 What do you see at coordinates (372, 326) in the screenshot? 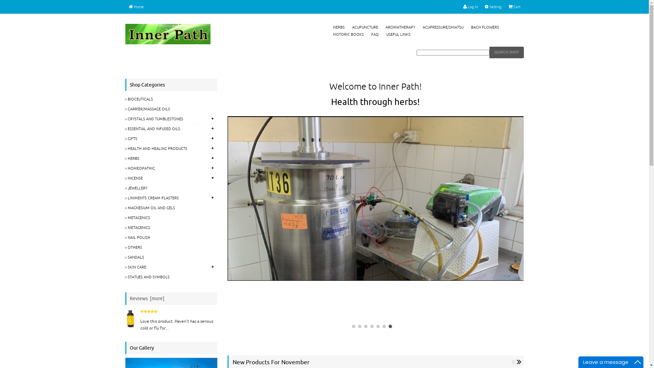
I see `4` at bounding box center [372, 326].